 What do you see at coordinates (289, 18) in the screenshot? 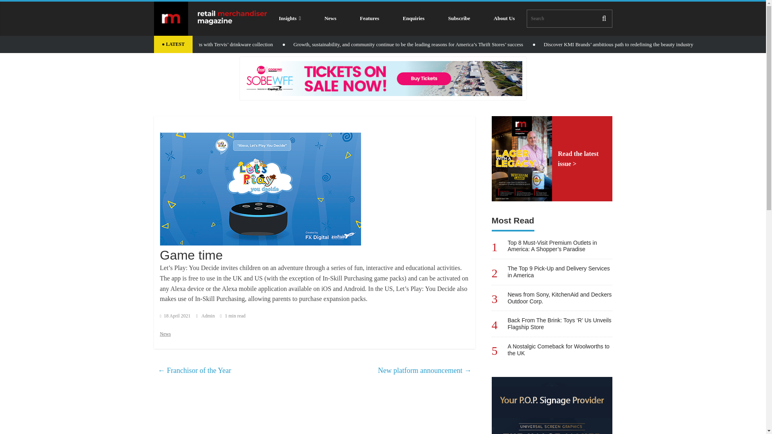
I see `Insights` at bounding box center [289, 18].